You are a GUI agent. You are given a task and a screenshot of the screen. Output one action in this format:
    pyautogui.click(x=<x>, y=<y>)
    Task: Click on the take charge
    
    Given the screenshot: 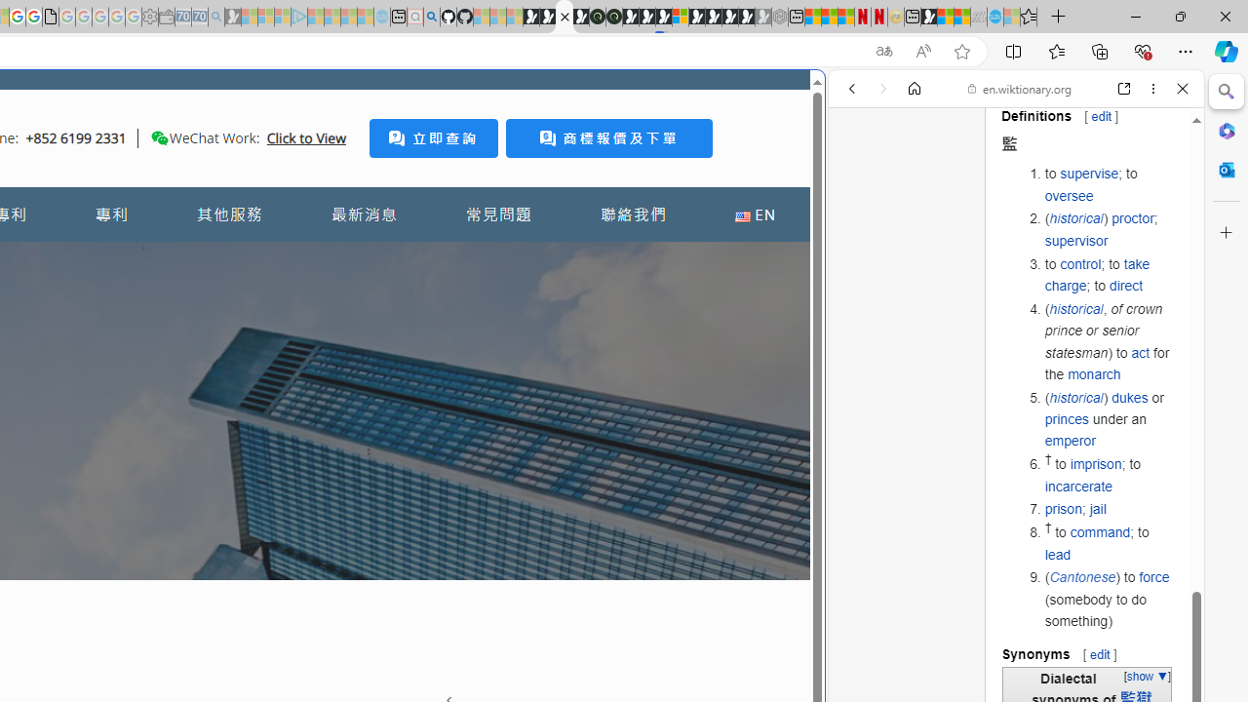 What is the action you would take?
    pyautogui.click(x=1098, y=274)
    